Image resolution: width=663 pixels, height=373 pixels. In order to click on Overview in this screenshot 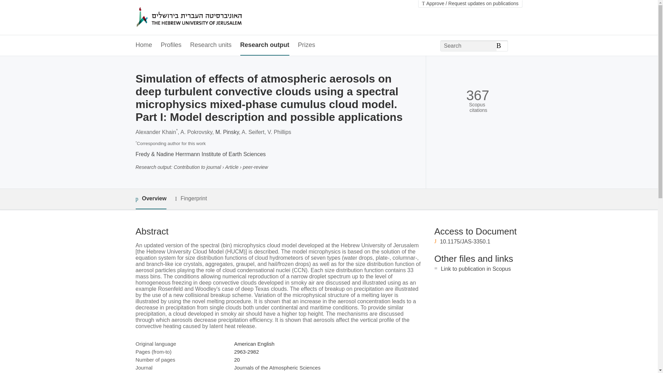, I will do `click(151, 199)`.